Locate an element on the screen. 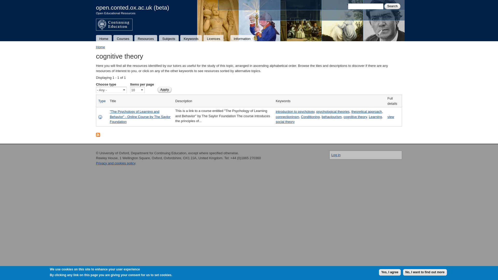  Keywords is located at coordinates (191, 38).